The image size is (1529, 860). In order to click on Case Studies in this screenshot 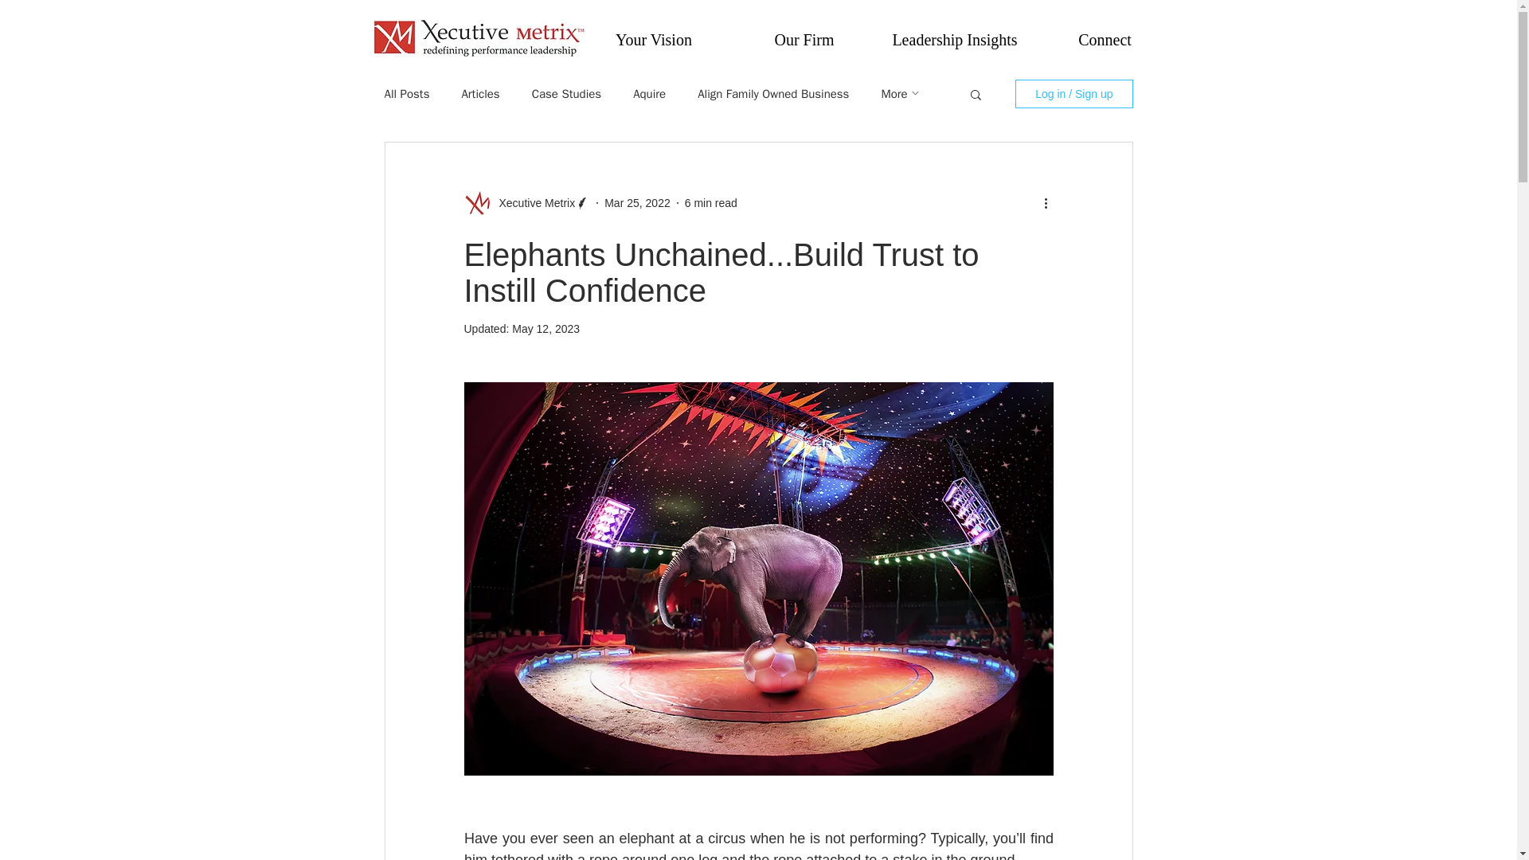, I will do `click(566, 94)`.